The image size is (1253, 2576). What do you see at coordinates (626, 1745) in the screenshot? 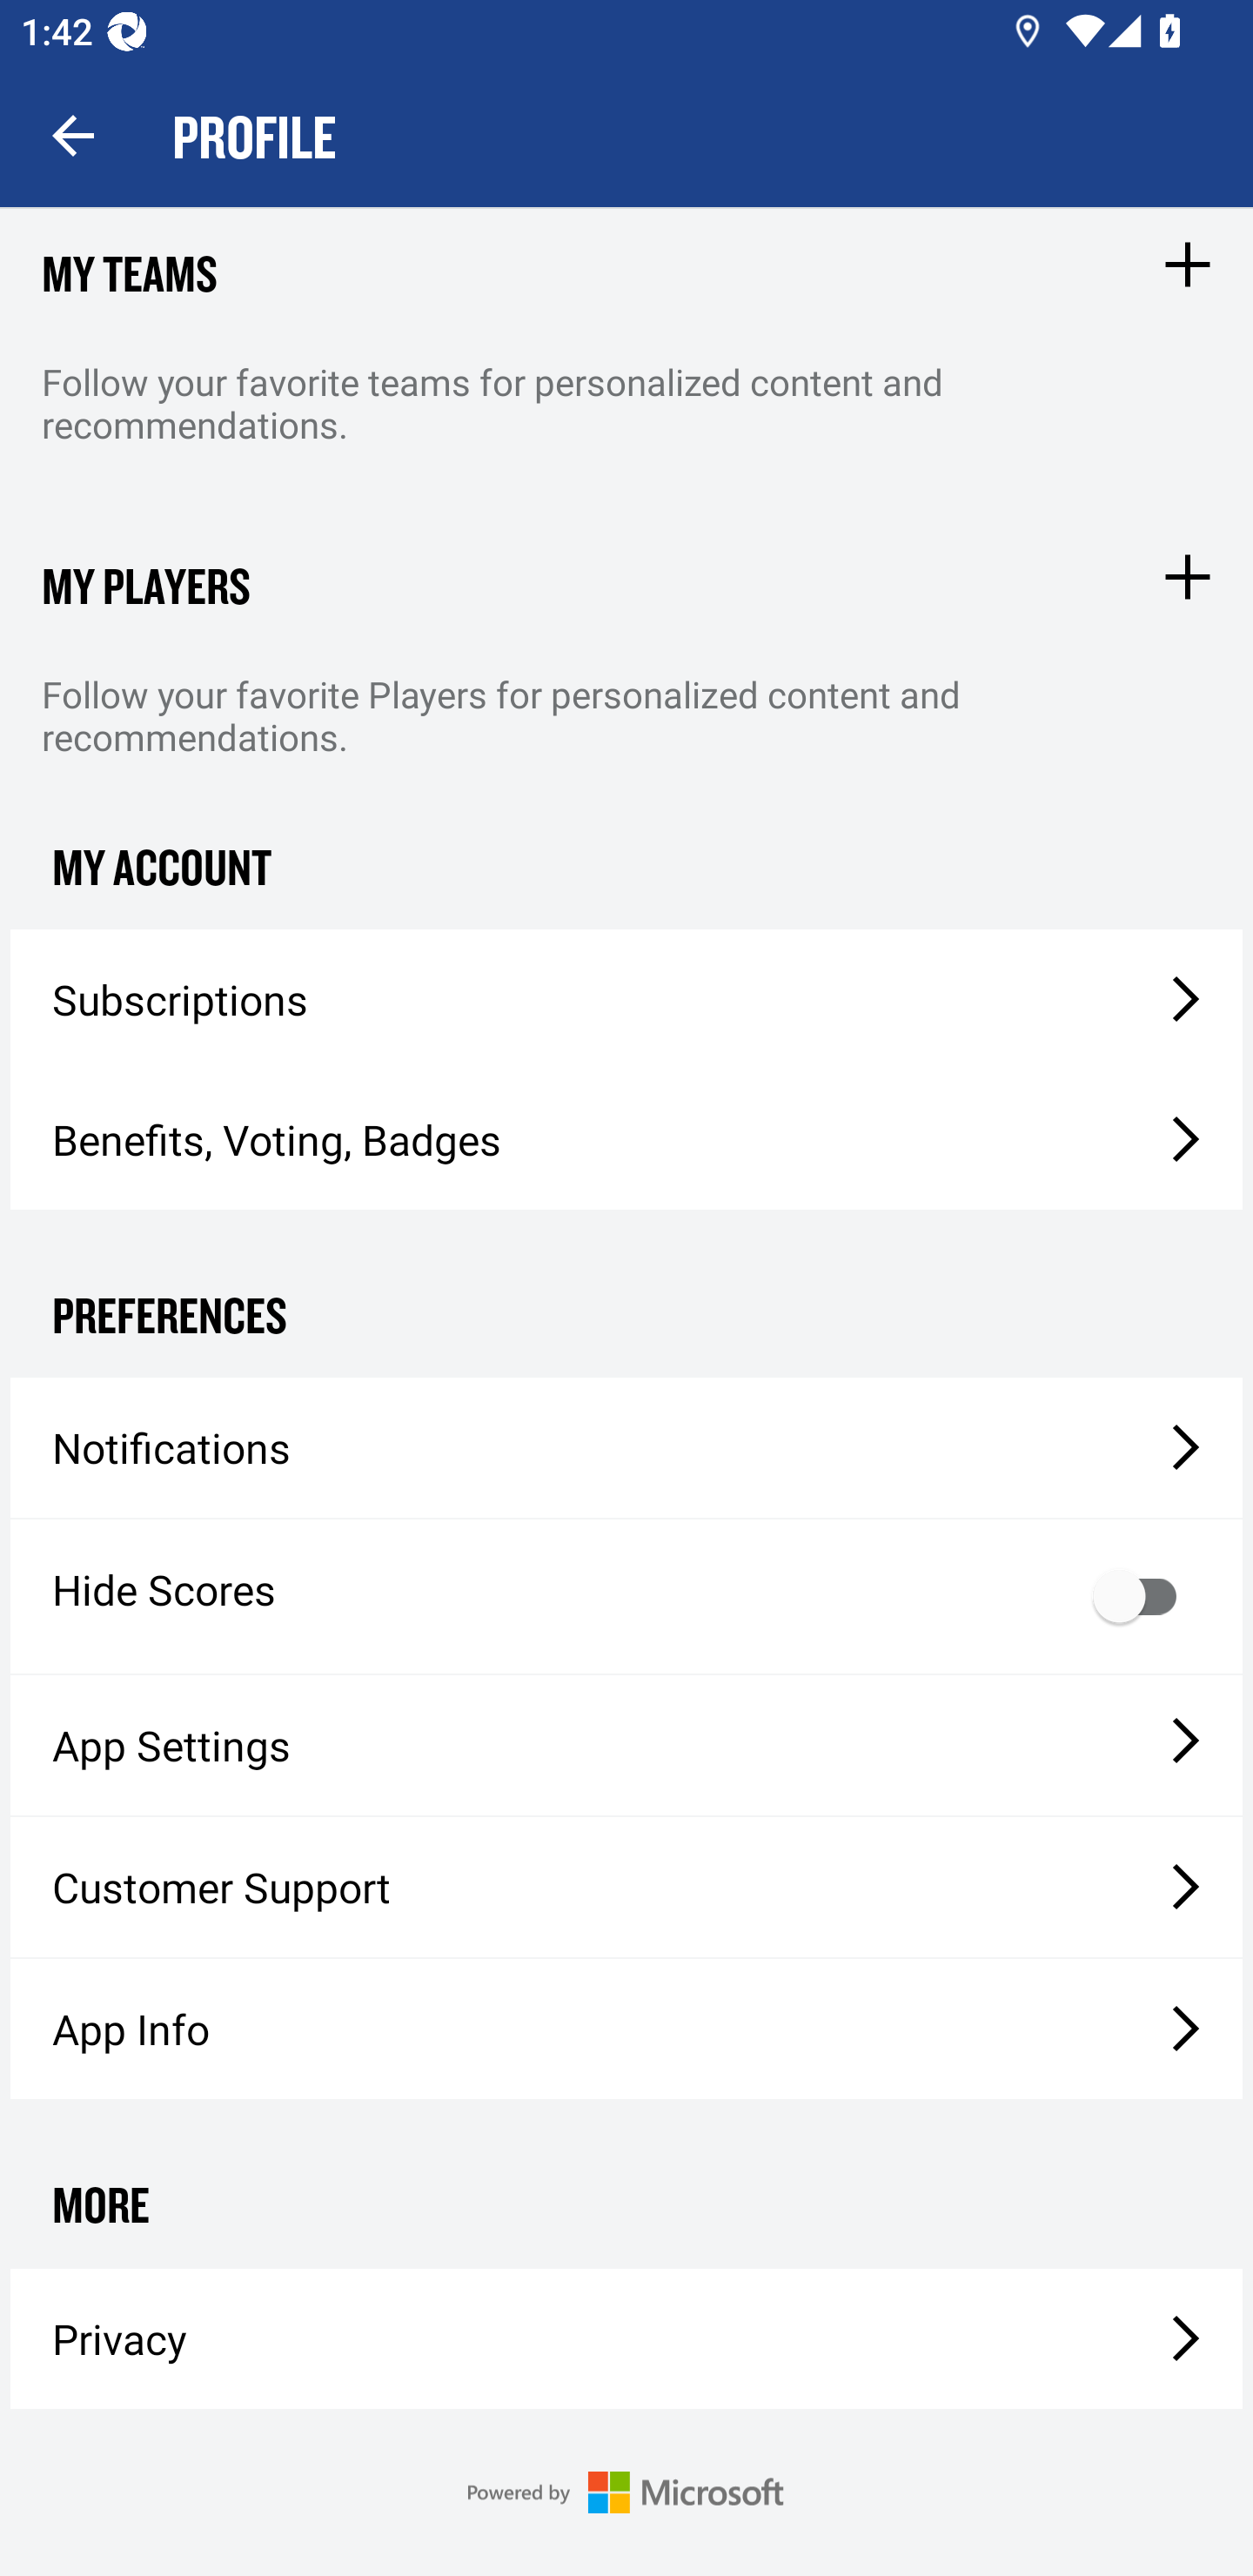
I see `App Settings` at bounding box center [626, 1745].